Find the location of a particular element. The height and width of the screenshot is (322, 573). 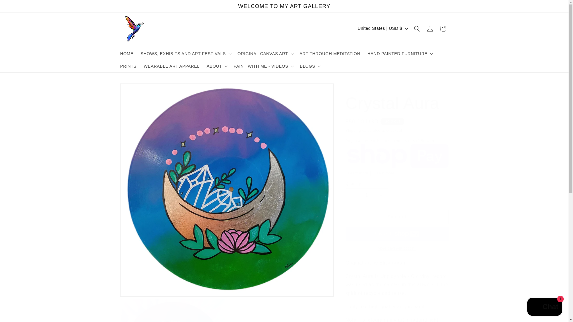

1 is located at coordinates (366, 195).